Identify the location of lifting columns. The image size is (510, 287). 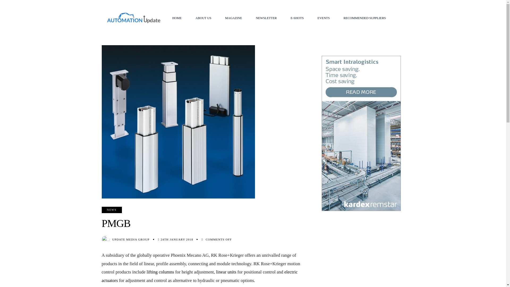
(160, 272).